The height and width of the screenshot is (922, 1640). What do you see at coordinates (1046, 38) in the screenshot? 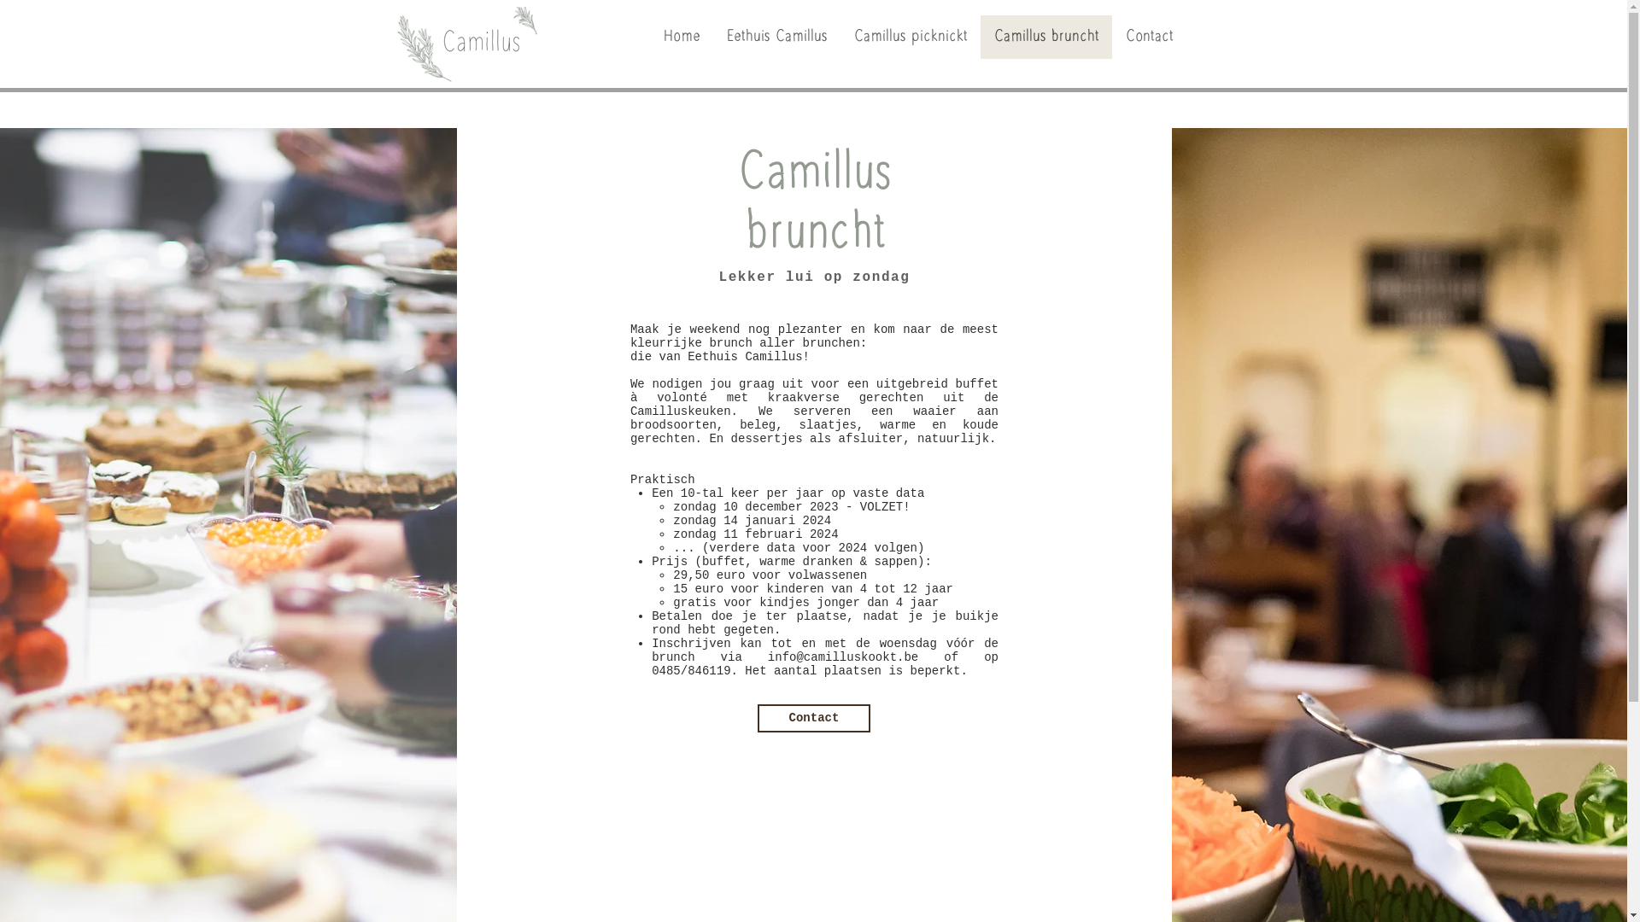
I see `Camillus bruncht` at bounding box center [1046, 38].